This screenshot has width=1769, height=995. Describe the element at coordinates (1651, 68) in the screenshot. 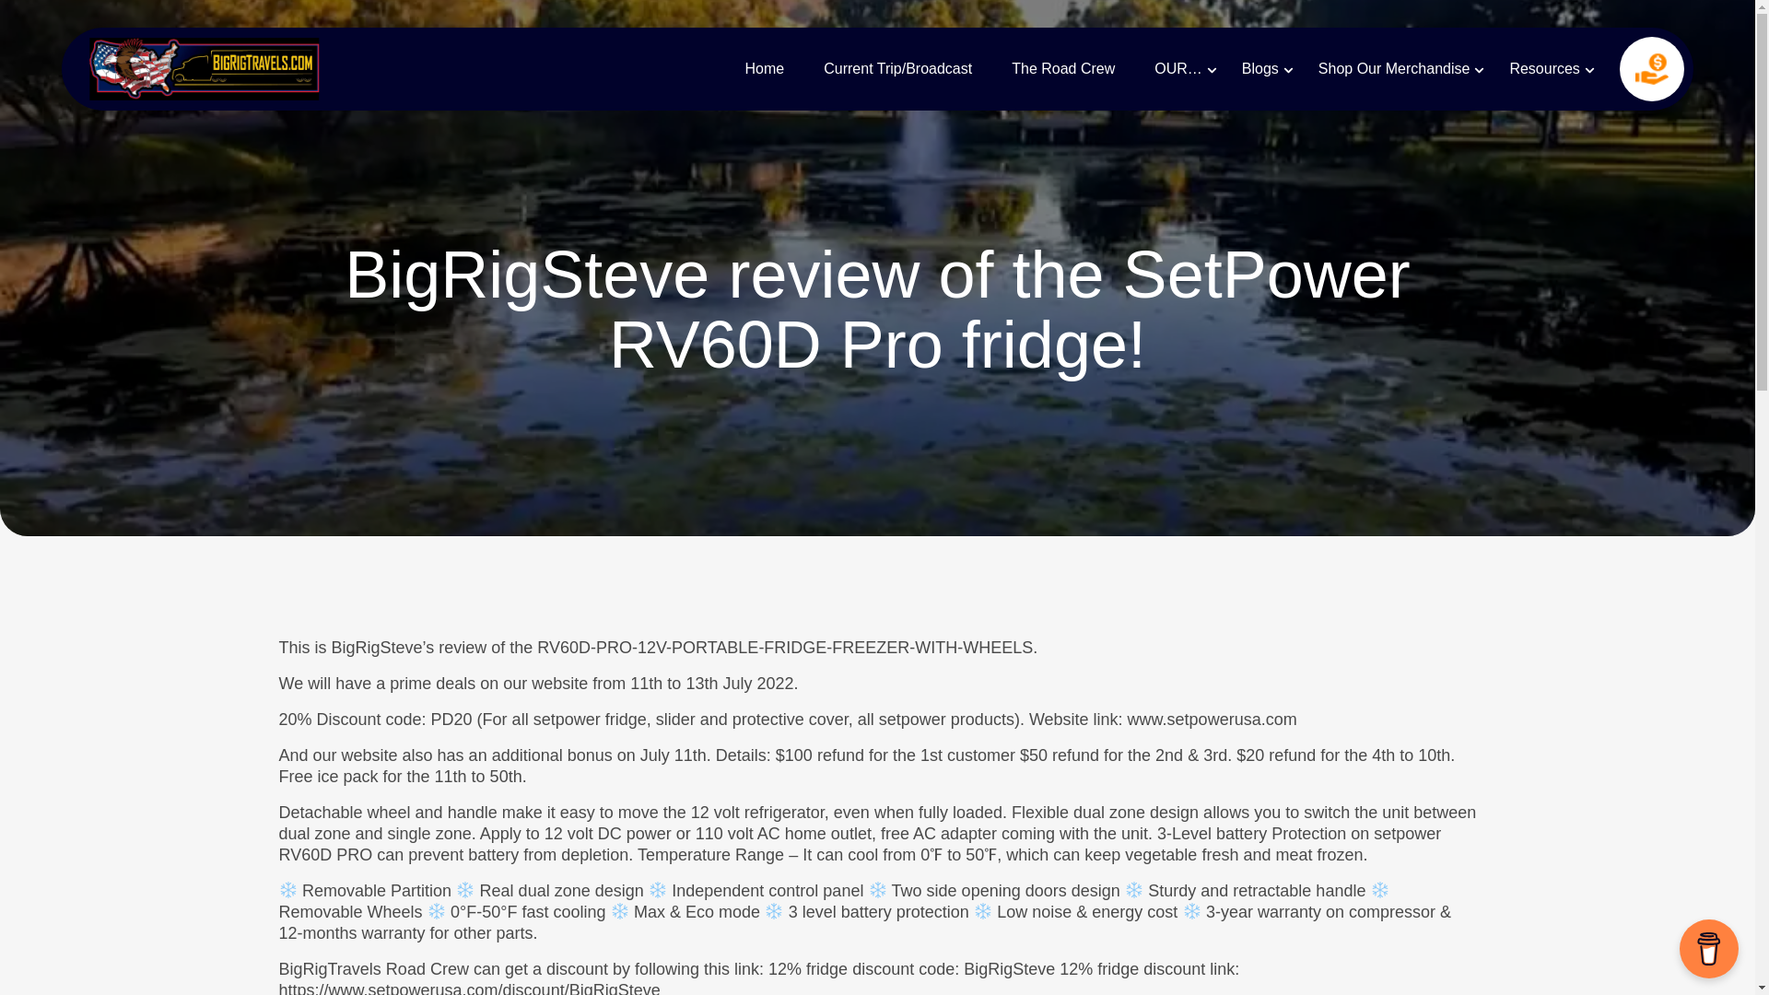

I see `Donate` at that location.